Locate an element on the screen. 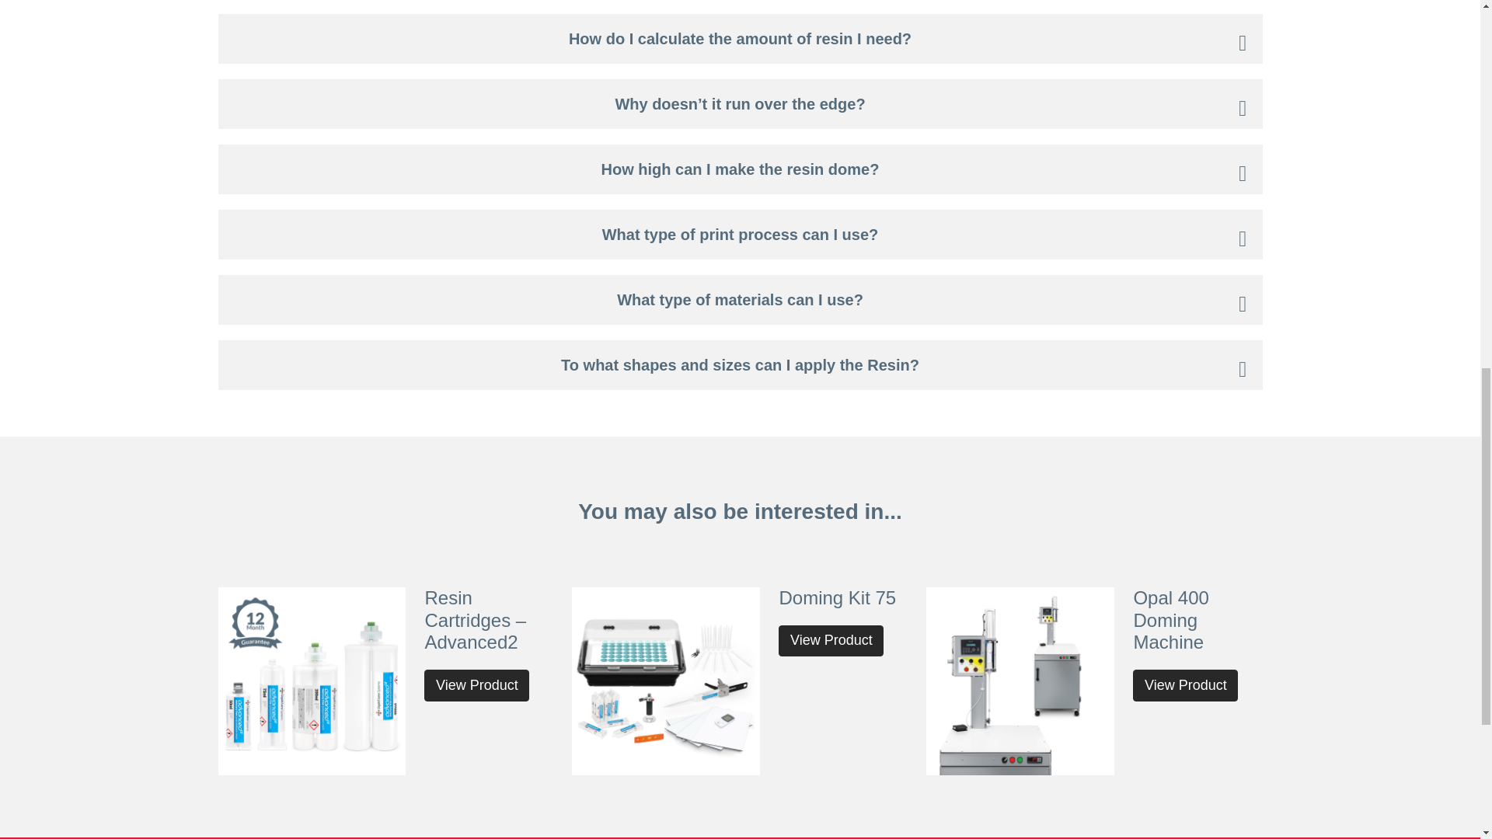 The height and width of the screenshot is (839, 1492). View Product is located at coordinates (831, 640).